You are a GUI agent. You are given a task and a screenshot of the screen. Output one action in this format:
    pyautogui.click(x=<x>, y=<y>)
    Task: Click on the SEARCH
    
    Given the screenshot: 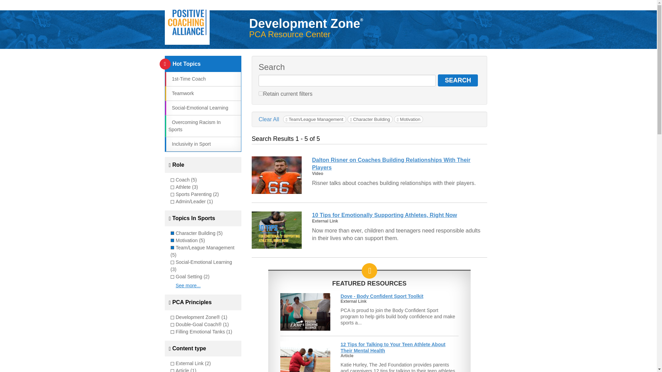 What is the action you would take?
    pyautogui.click(x=458, y=80)
    